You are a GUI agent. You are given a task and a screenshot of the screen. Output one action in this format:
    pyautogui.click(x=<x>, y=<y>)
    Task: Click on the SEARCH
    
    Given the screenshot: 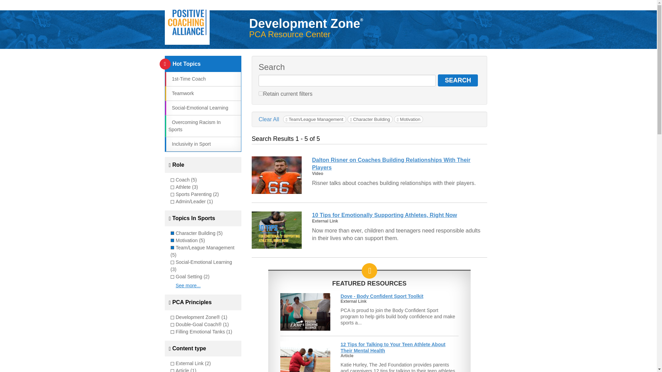 What is the action you would take?
    pyautogui.click(x=458, y=80)
    